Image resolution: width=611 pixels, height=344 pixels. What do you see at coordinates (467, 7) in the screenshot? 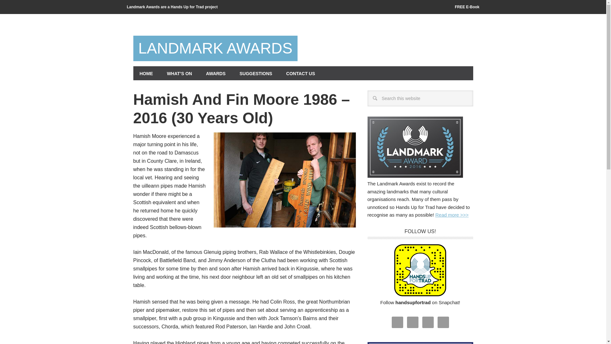
I see `FREE E-Book` at bounding box center [467, 7].